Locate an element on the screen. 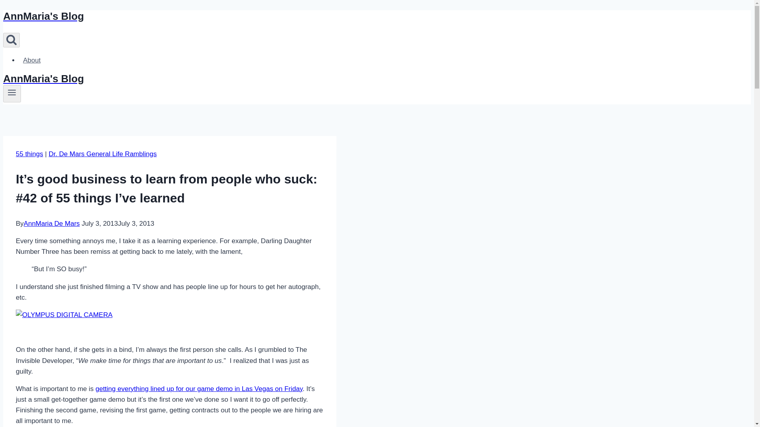 Image resolution: width=760 pixels, height=427 pixels. AnnMaria De Mars is located at coordinates (51, 223).